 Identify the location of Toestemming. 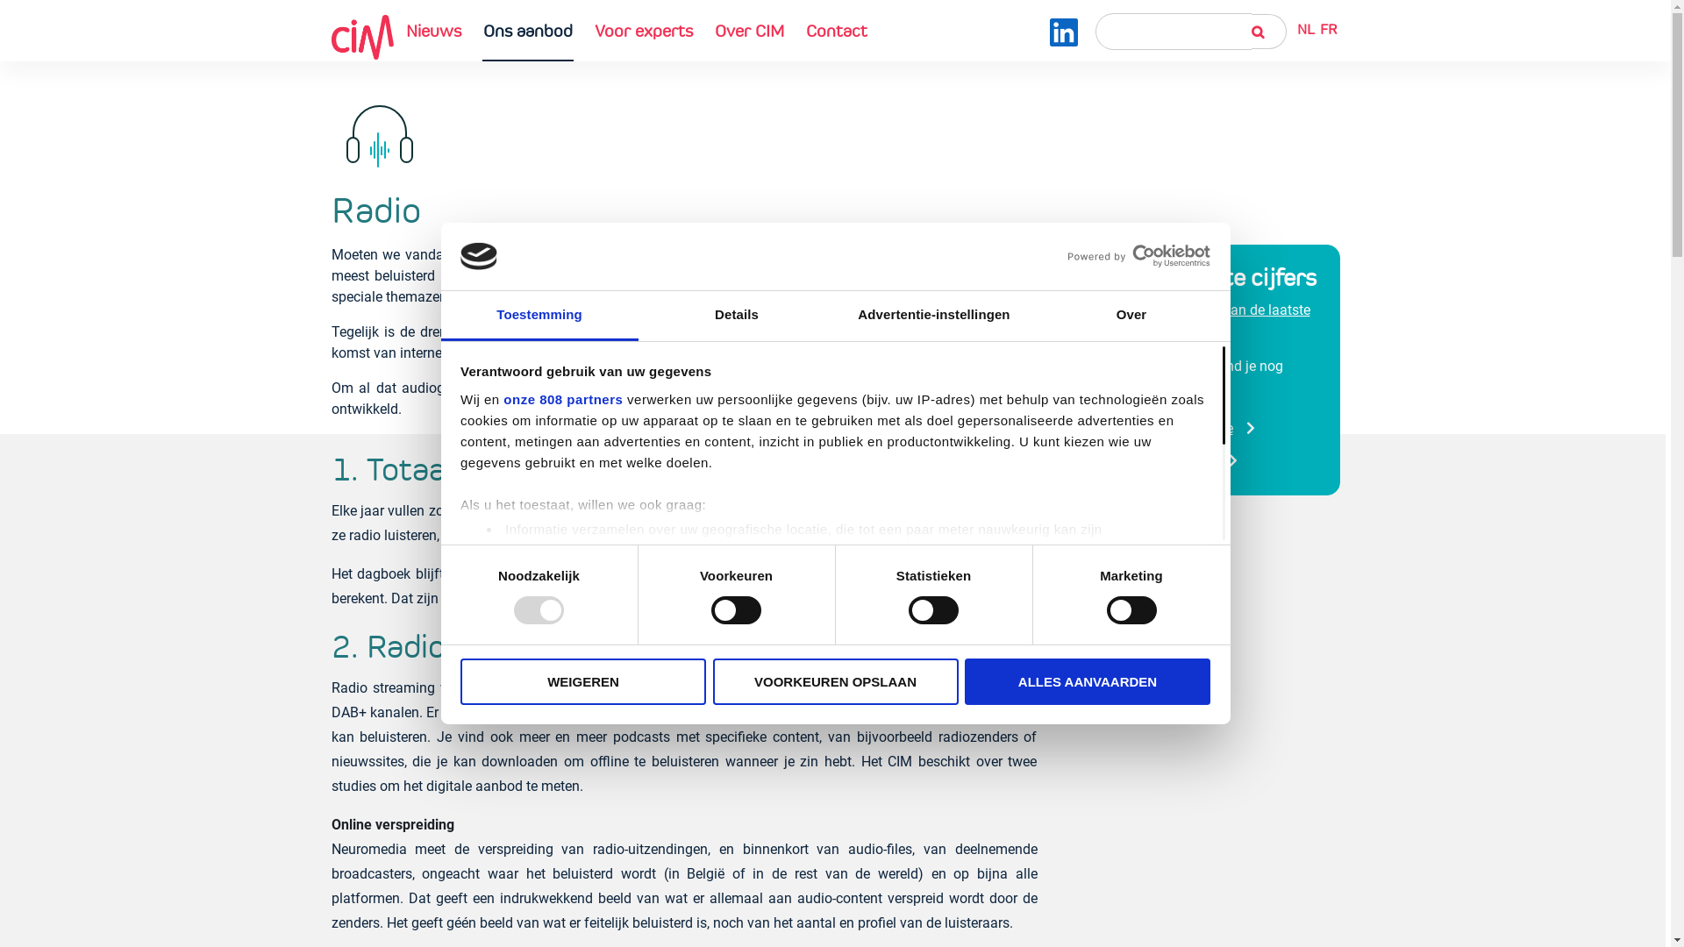
(539, 316).